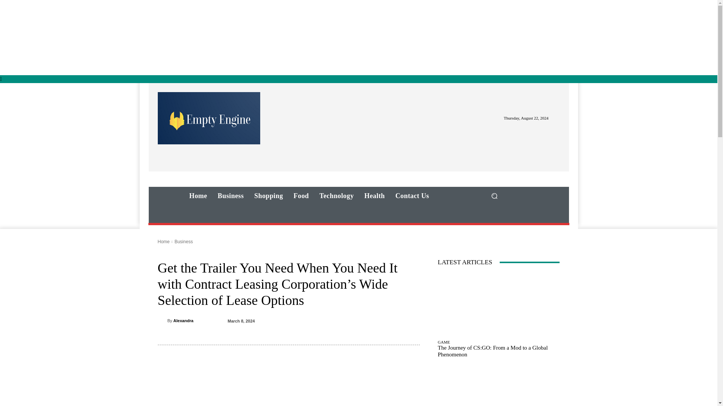  I want to click on Technology, so click(336, 195).